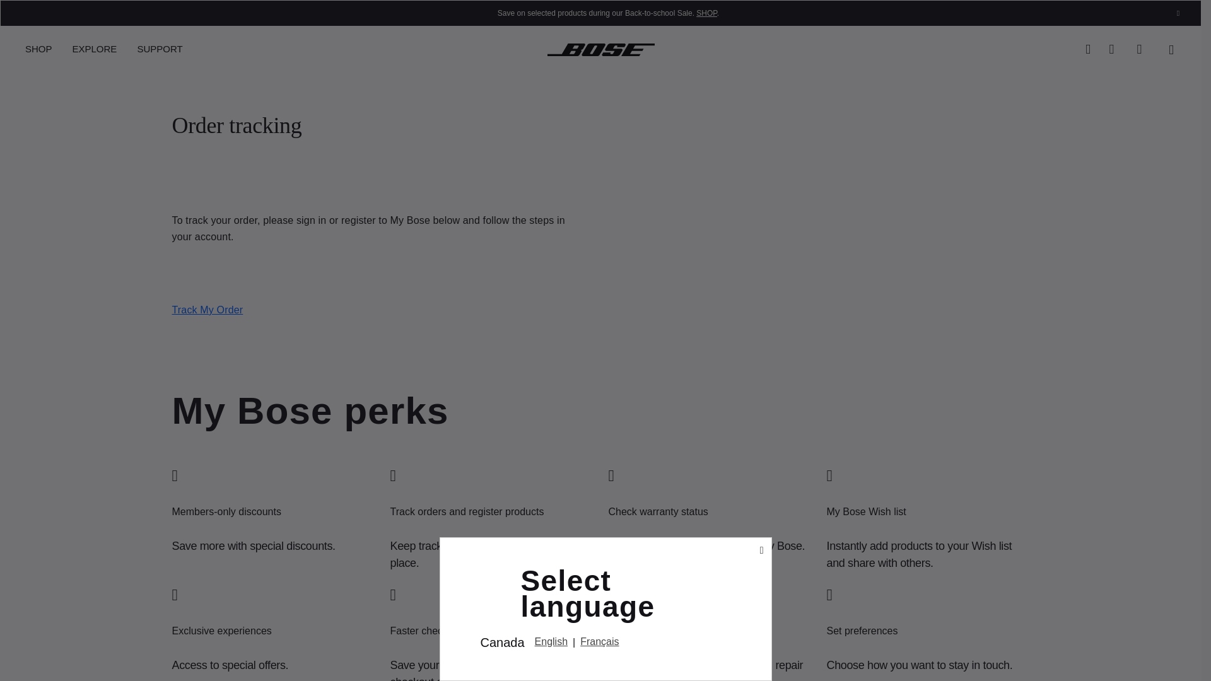  I want to click on Bose Home, so click(600, 49).